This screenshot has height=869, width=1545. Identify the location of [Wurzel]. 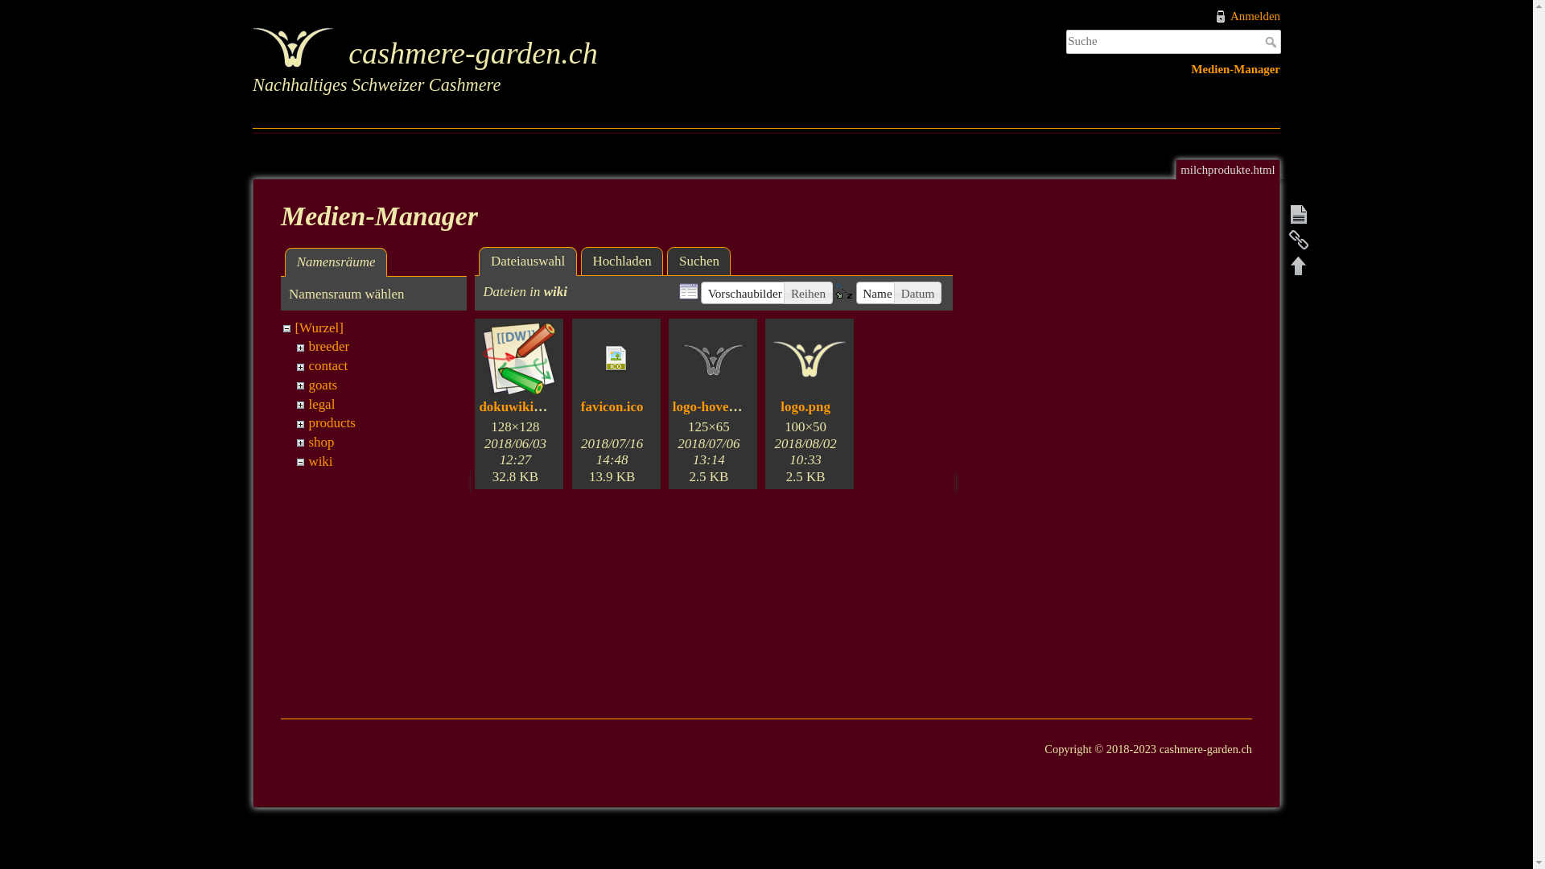
(319, 328).